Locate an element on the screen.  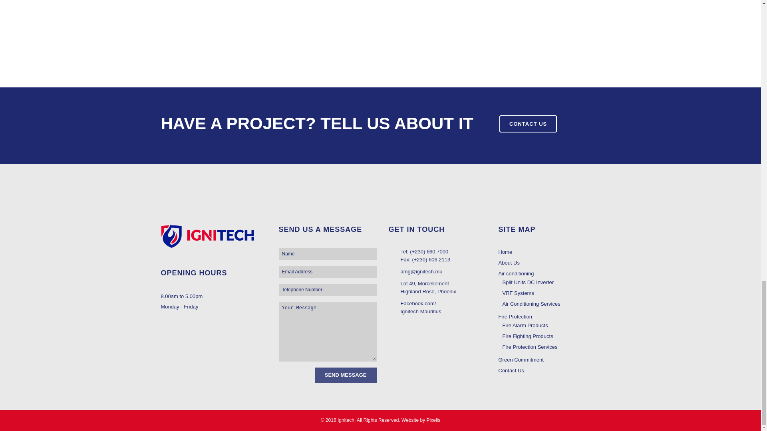
VRF Systems is located at coordinates (551, 293).